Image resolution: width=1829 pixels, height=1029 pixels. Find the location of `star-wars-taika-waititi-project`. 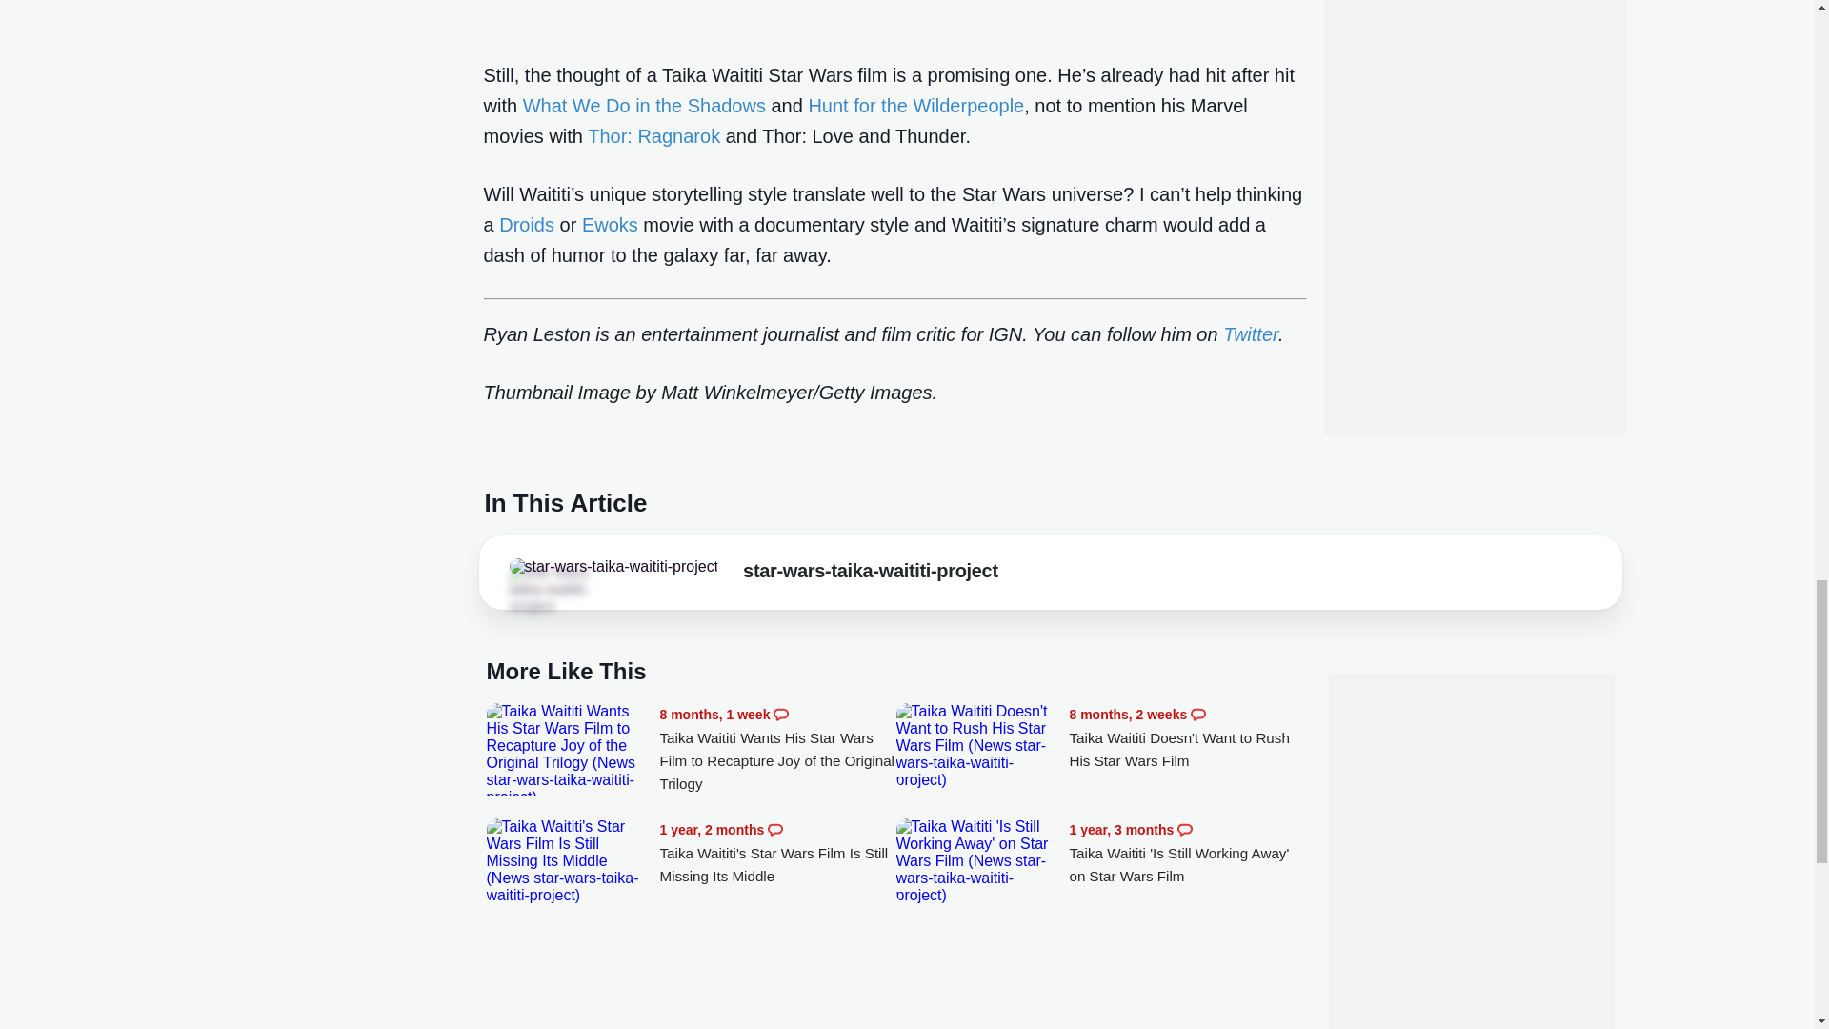

star-wars-taika-waititi-project is located at coordinates (562, 589).